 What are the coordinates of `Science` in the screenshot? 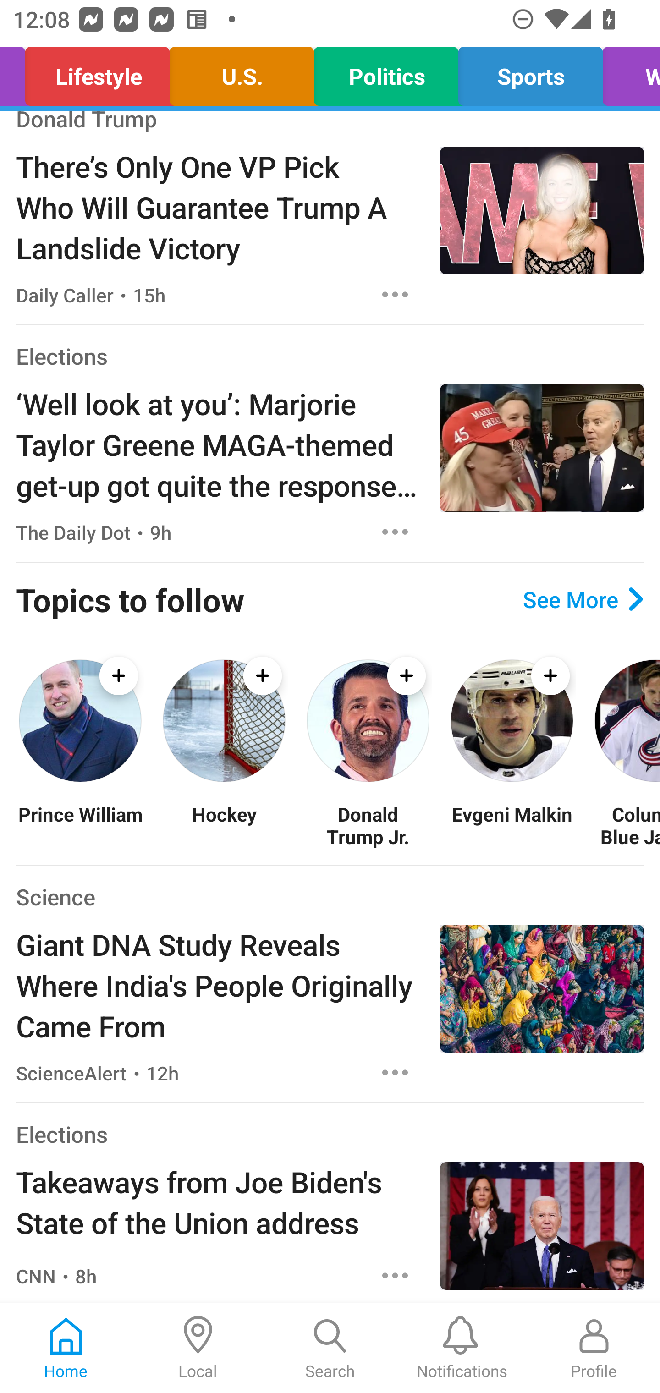 It's located at (55, 897).